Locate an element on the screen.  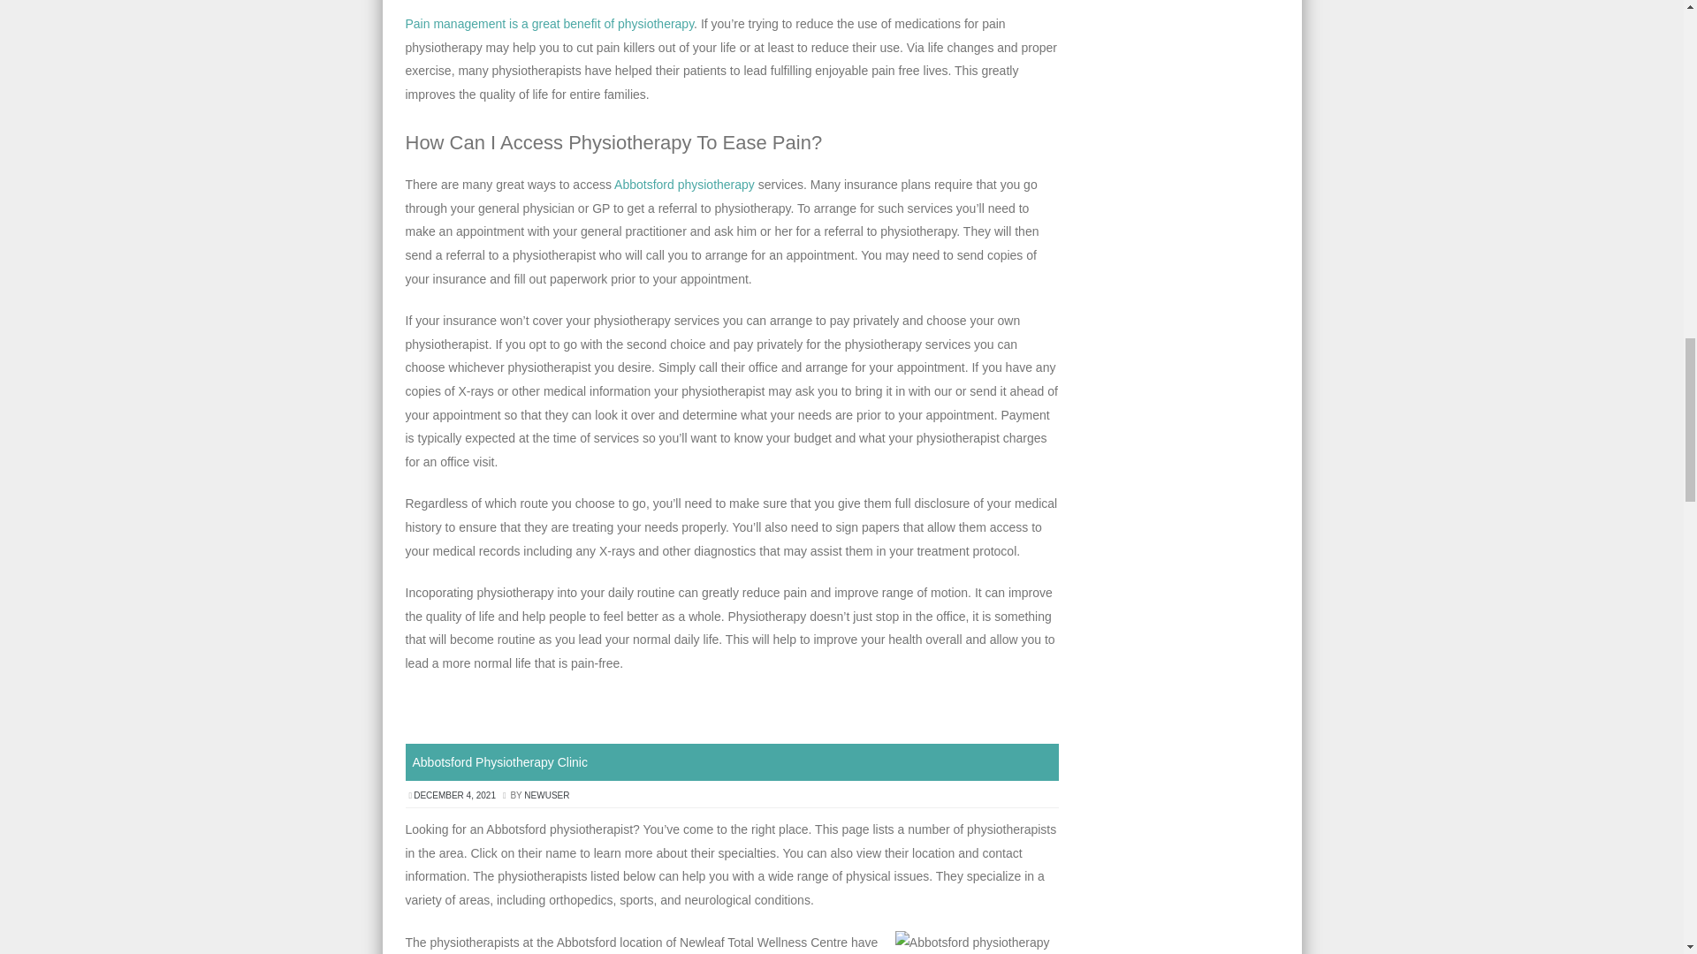
Abbotsford Physiotherapy Clinic is located at coordinates (499, 761).